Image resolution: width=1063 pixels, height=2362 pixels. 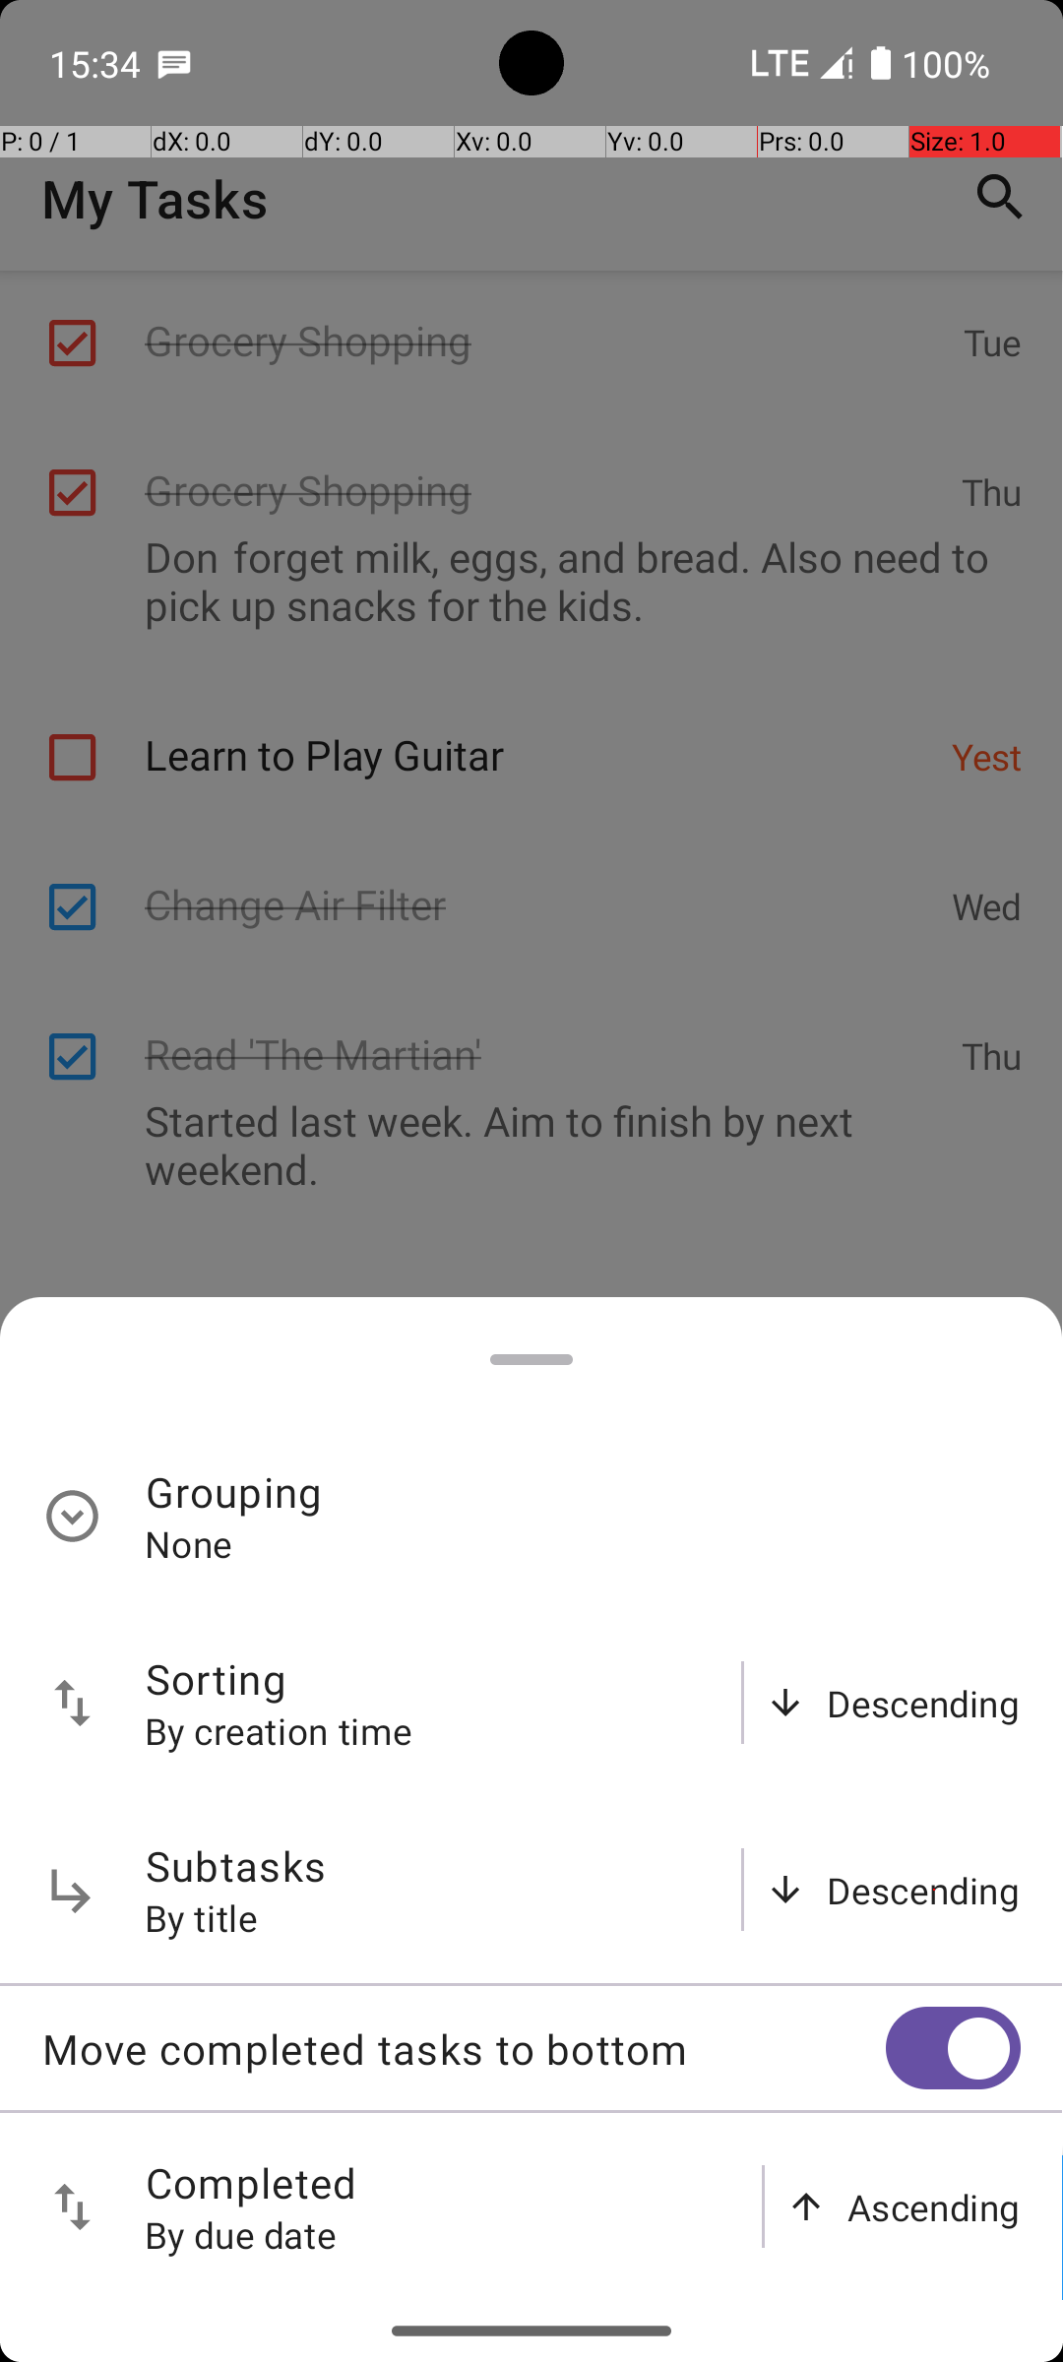 I want to click on Descending, so click(x=923, y=1703).